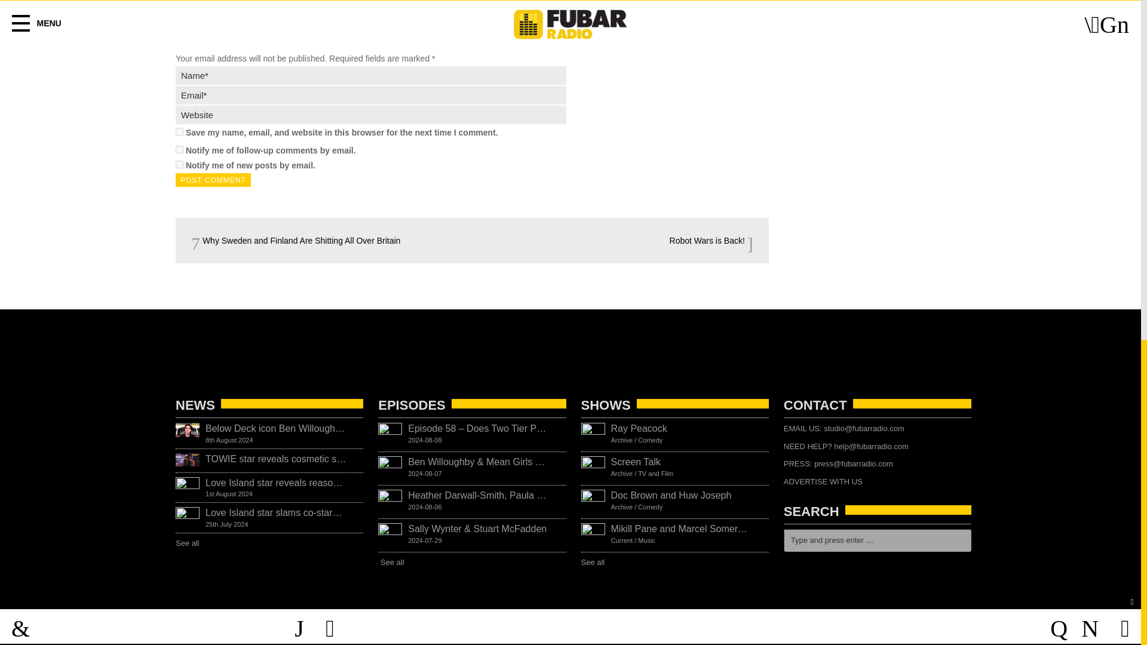 This screenshot has width=1147, height=645. Describe the element at coordinates (394, 563) in the screenshot. I see `See all` at that location.